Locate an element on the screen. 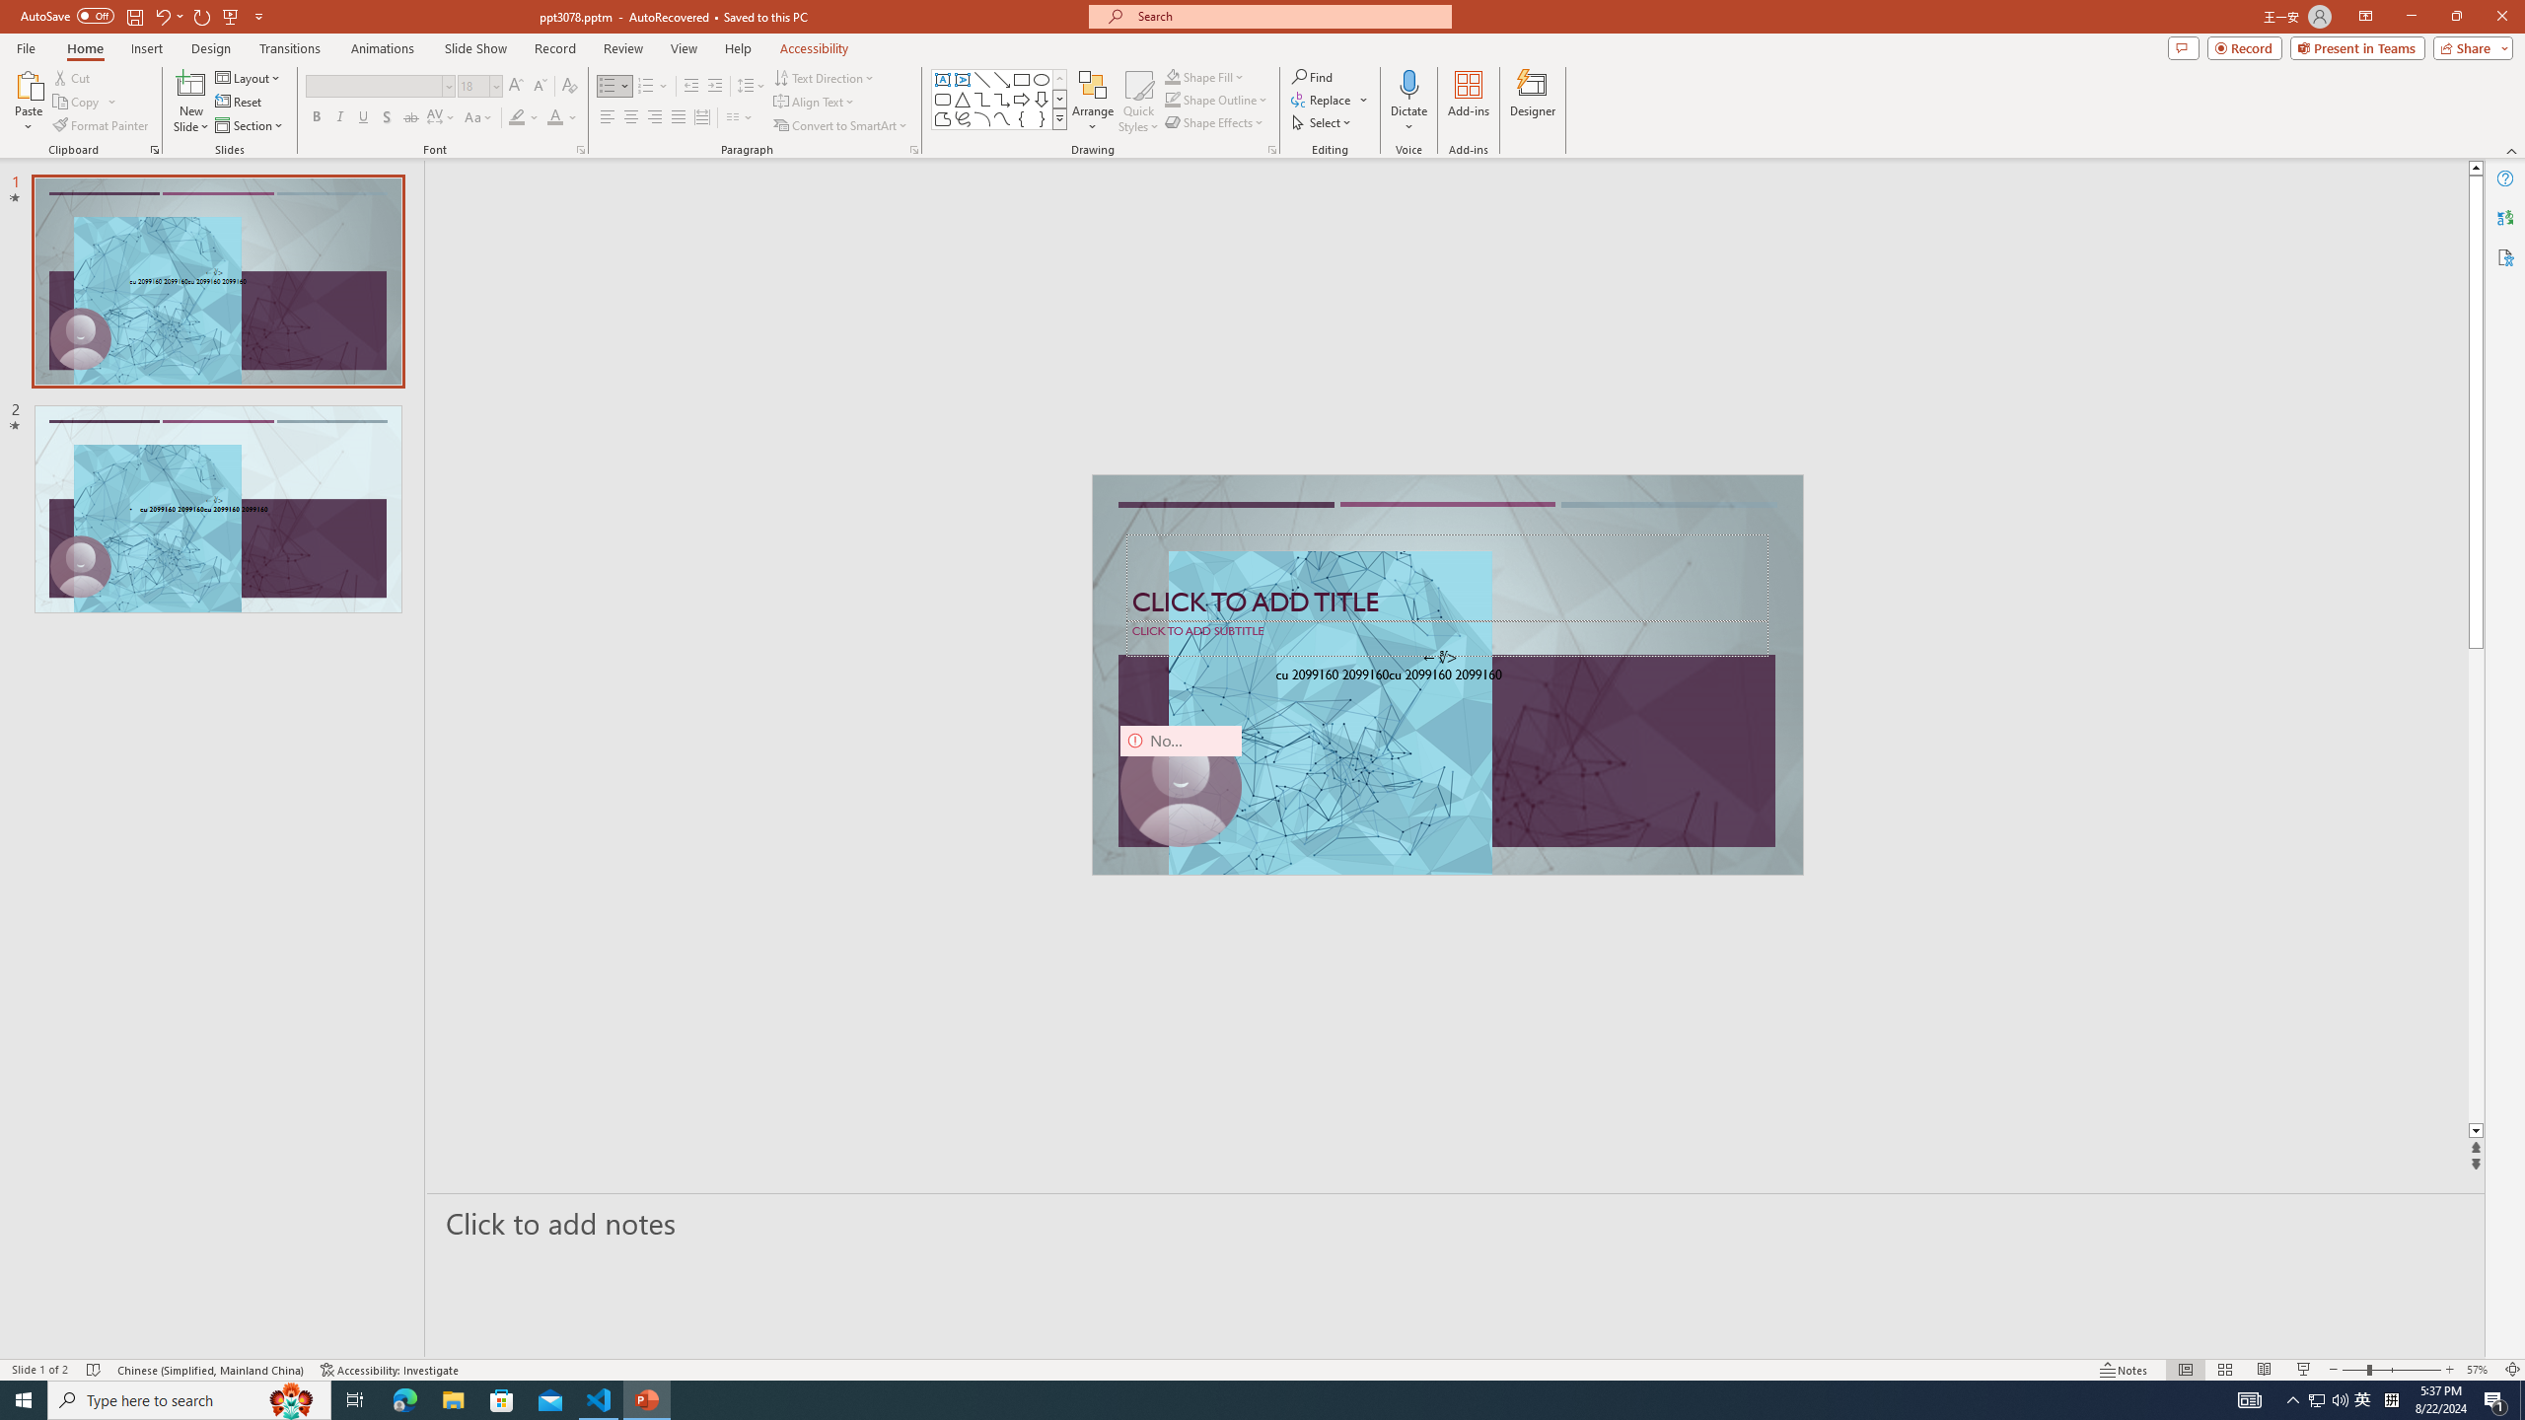 The image size is (2525, 1420). Dictate is located at coordinates (1408, 102).